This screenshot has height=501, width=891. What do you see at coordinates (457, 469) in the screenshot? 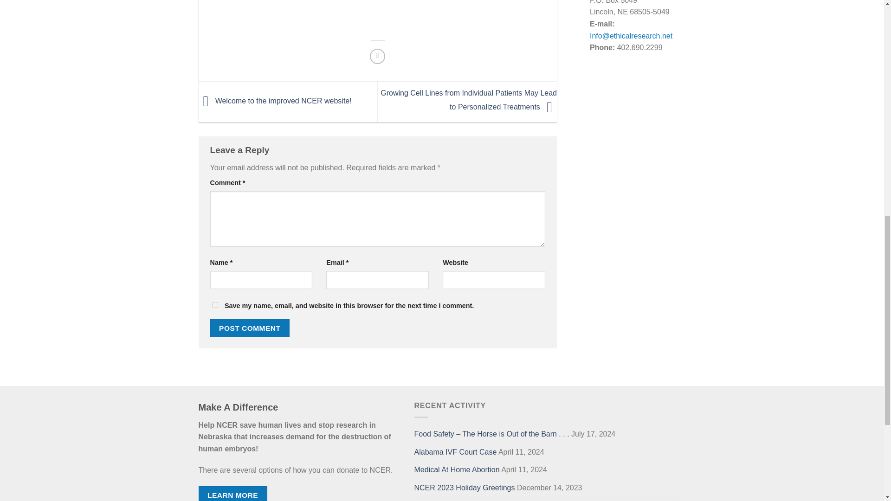
I see `Medical At Home Abortion` at bounding box center [457, 469].